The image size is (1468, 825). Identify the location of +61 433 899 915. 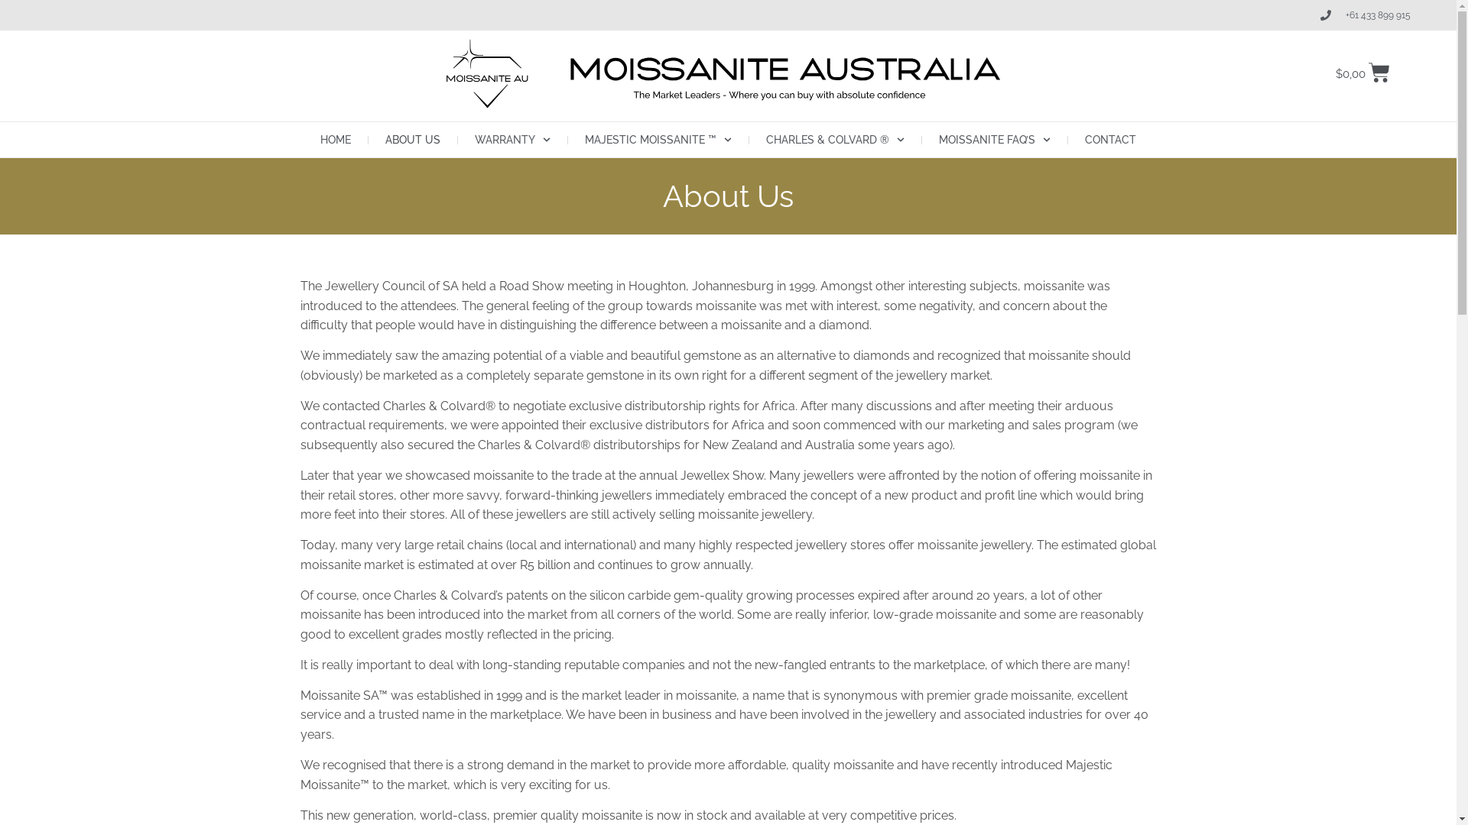
(1366, 15).